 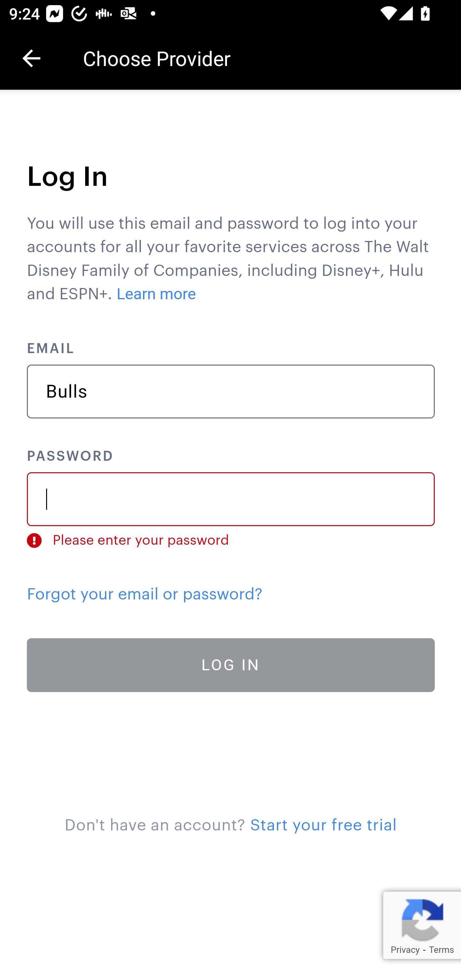 I want to click on Learn more, so click(x=157, y=294).